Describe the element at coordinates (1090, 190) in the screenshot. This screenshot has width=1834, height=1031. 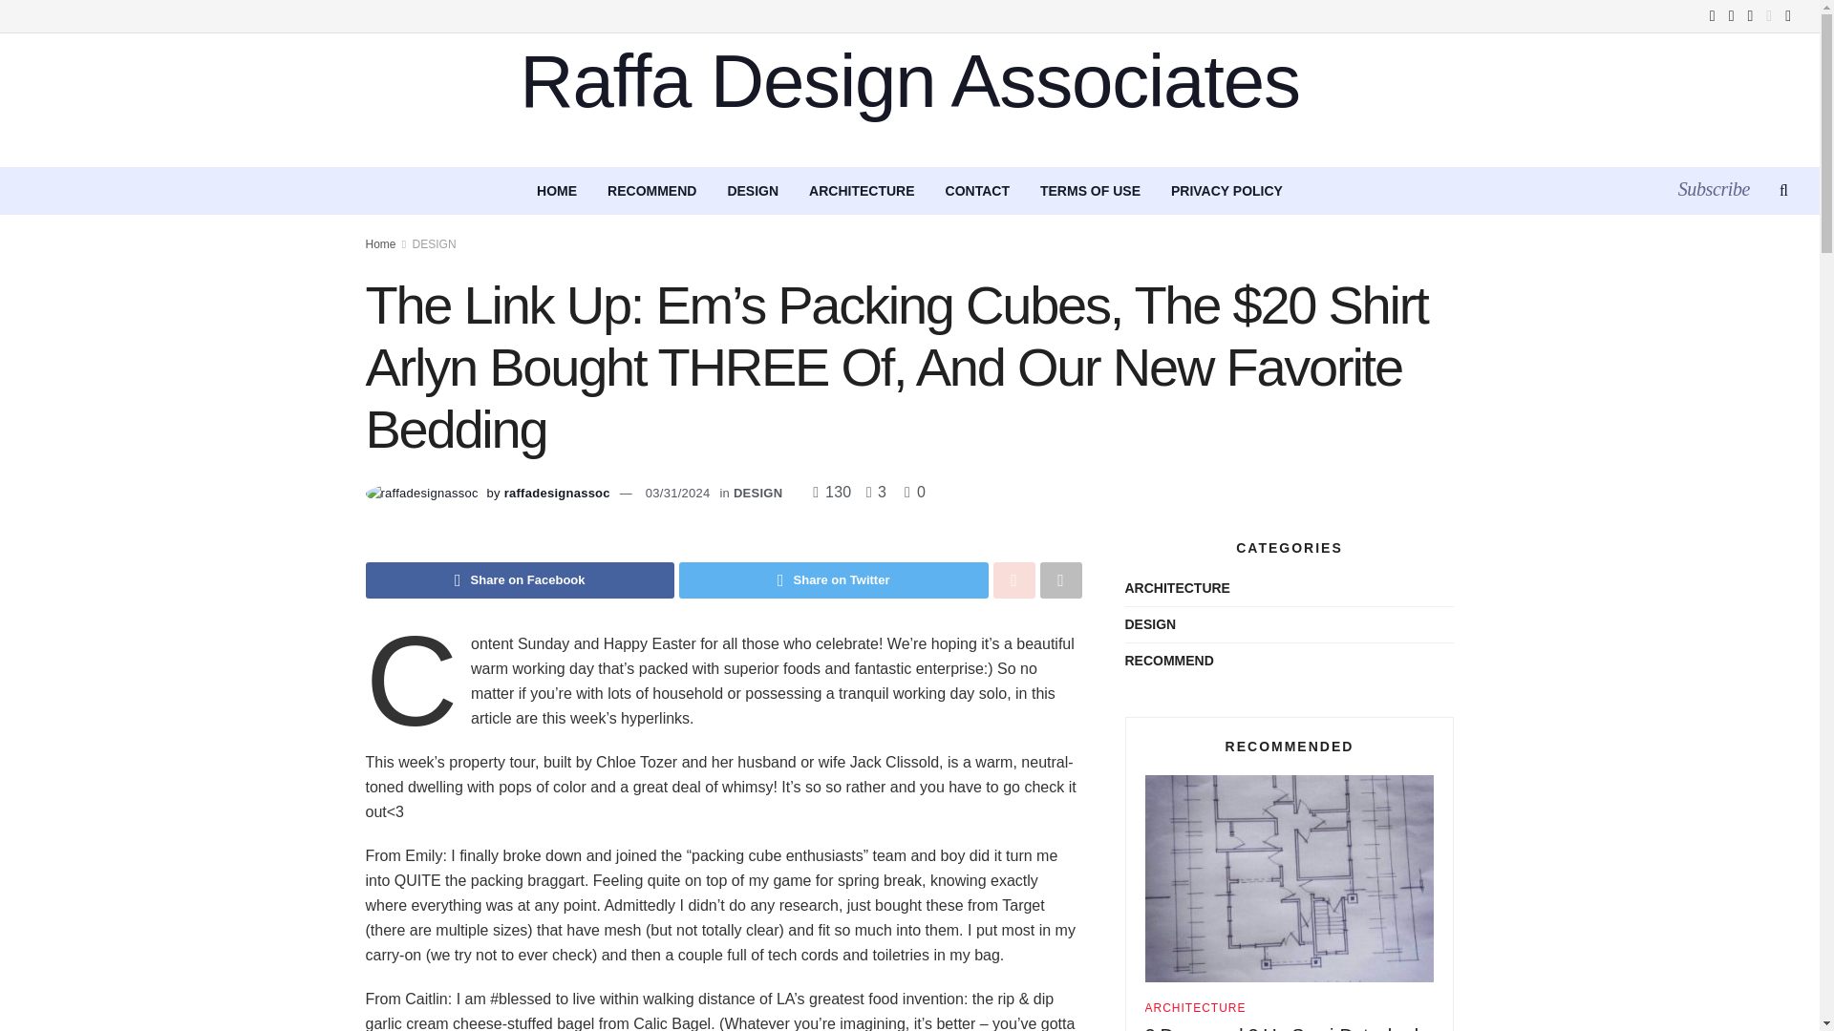
I see `TERMS OF USE` at that location.